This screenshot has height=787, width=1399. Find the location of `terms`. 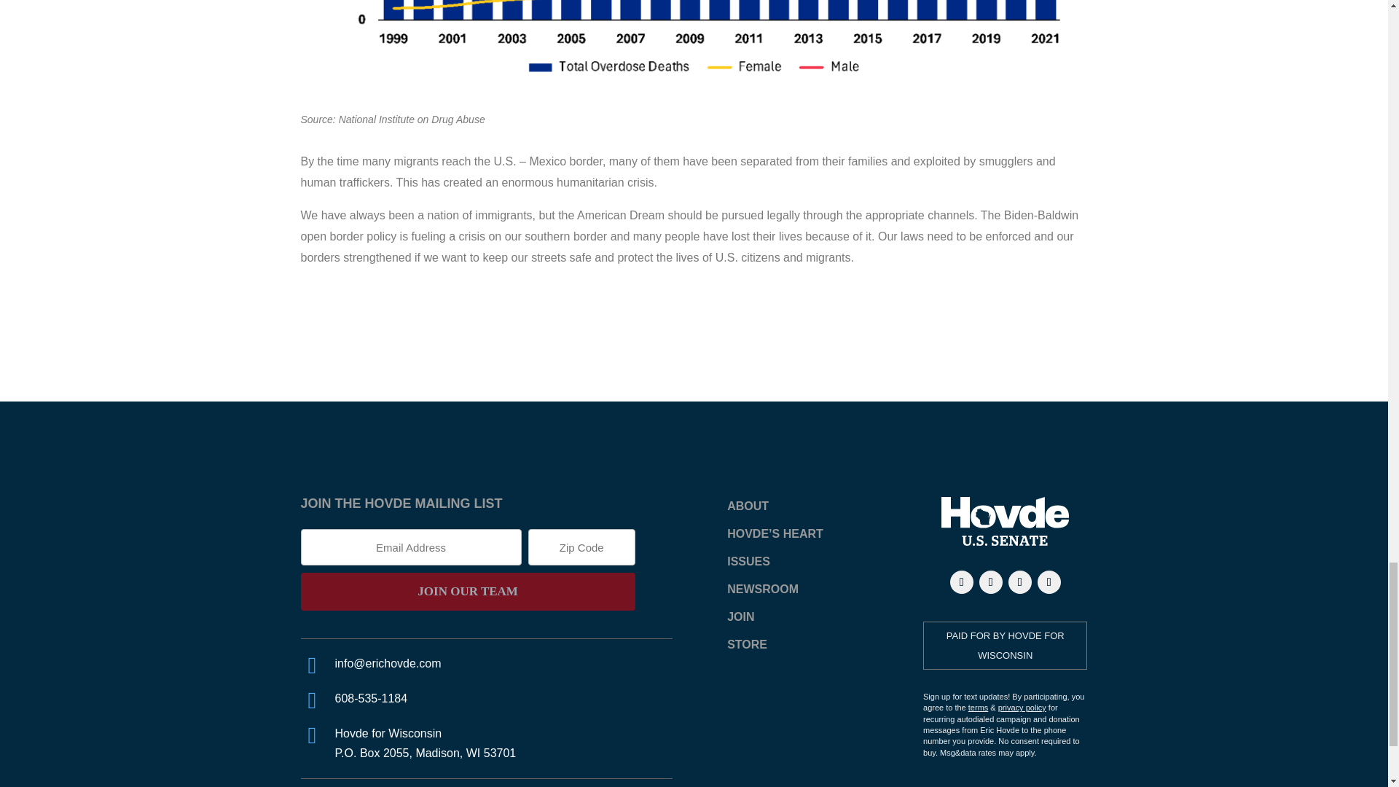

terms is located at coordinates (978, 708).